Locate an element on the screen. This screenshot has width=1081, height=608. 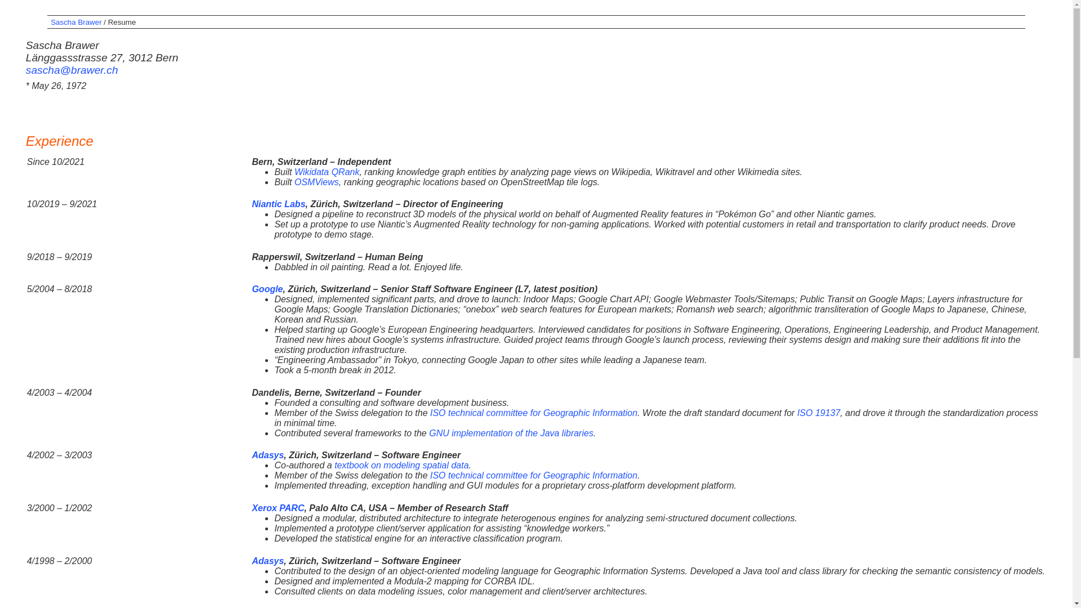
ISO 19137 is located at coordinates (819, 413).